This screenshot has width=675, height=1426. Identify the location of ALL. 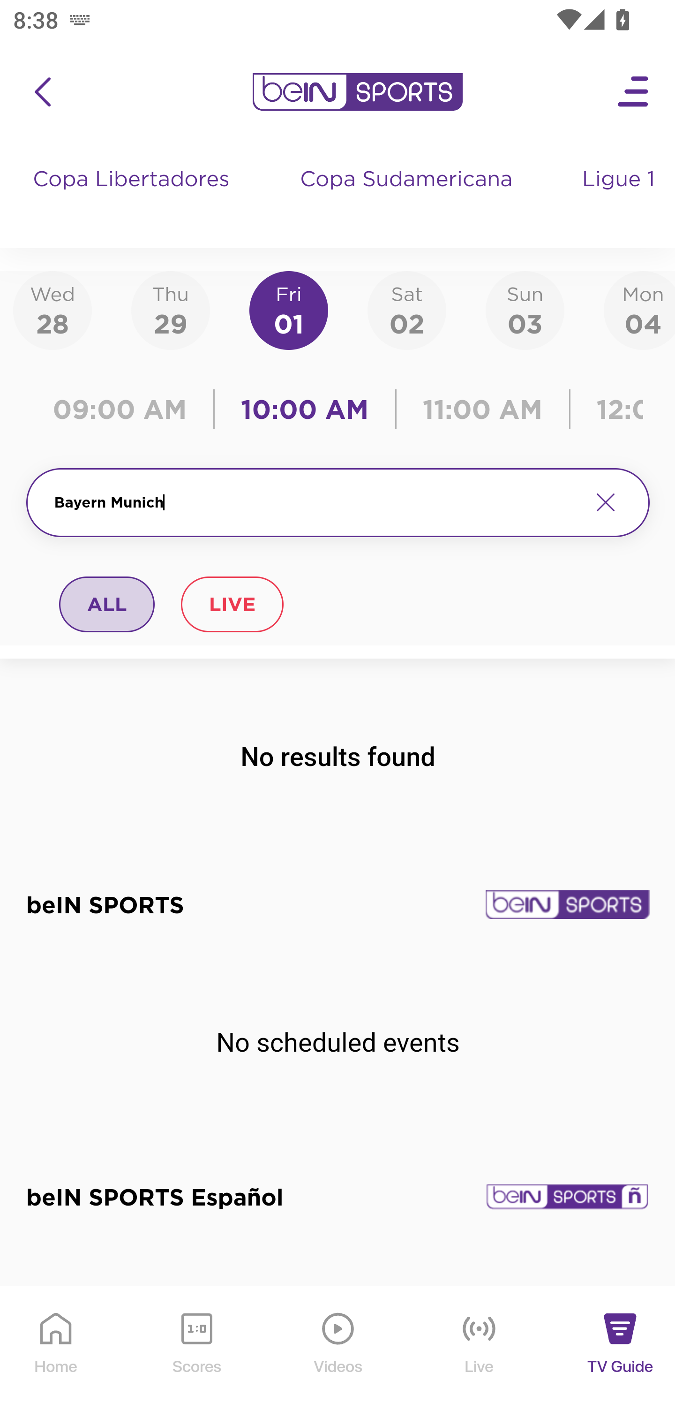
(107, 604).